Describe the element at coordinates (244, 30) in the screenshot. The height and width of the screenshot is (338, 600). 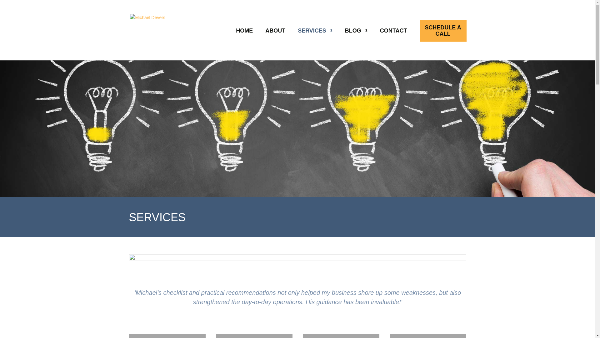
I see `HOME` at that location.